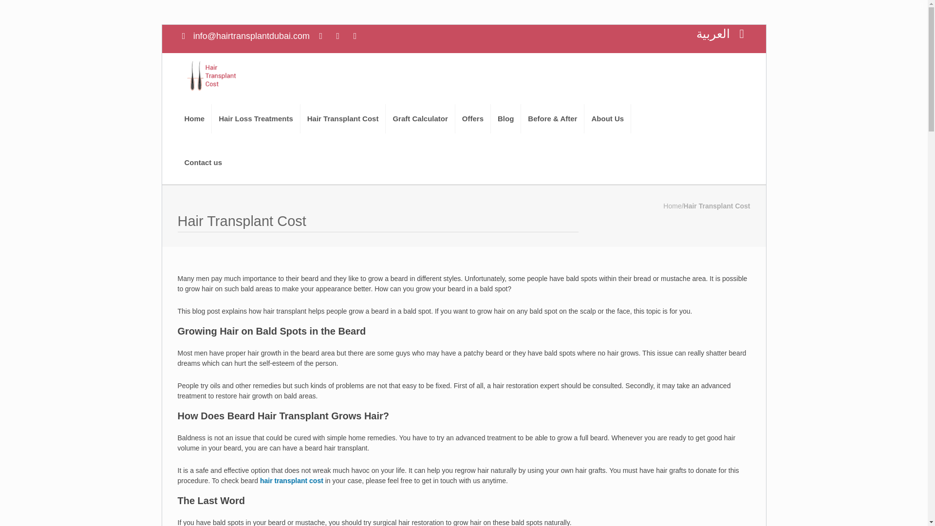  What do you see at coordinates (420, 119) in the screenshot?
I see `Graft Calculator` at bounding box center [420, 119].